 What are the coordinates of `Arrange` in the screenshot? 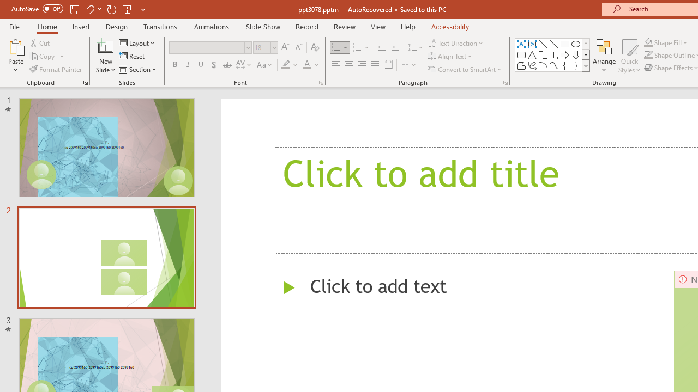 It's located at (604, 56).